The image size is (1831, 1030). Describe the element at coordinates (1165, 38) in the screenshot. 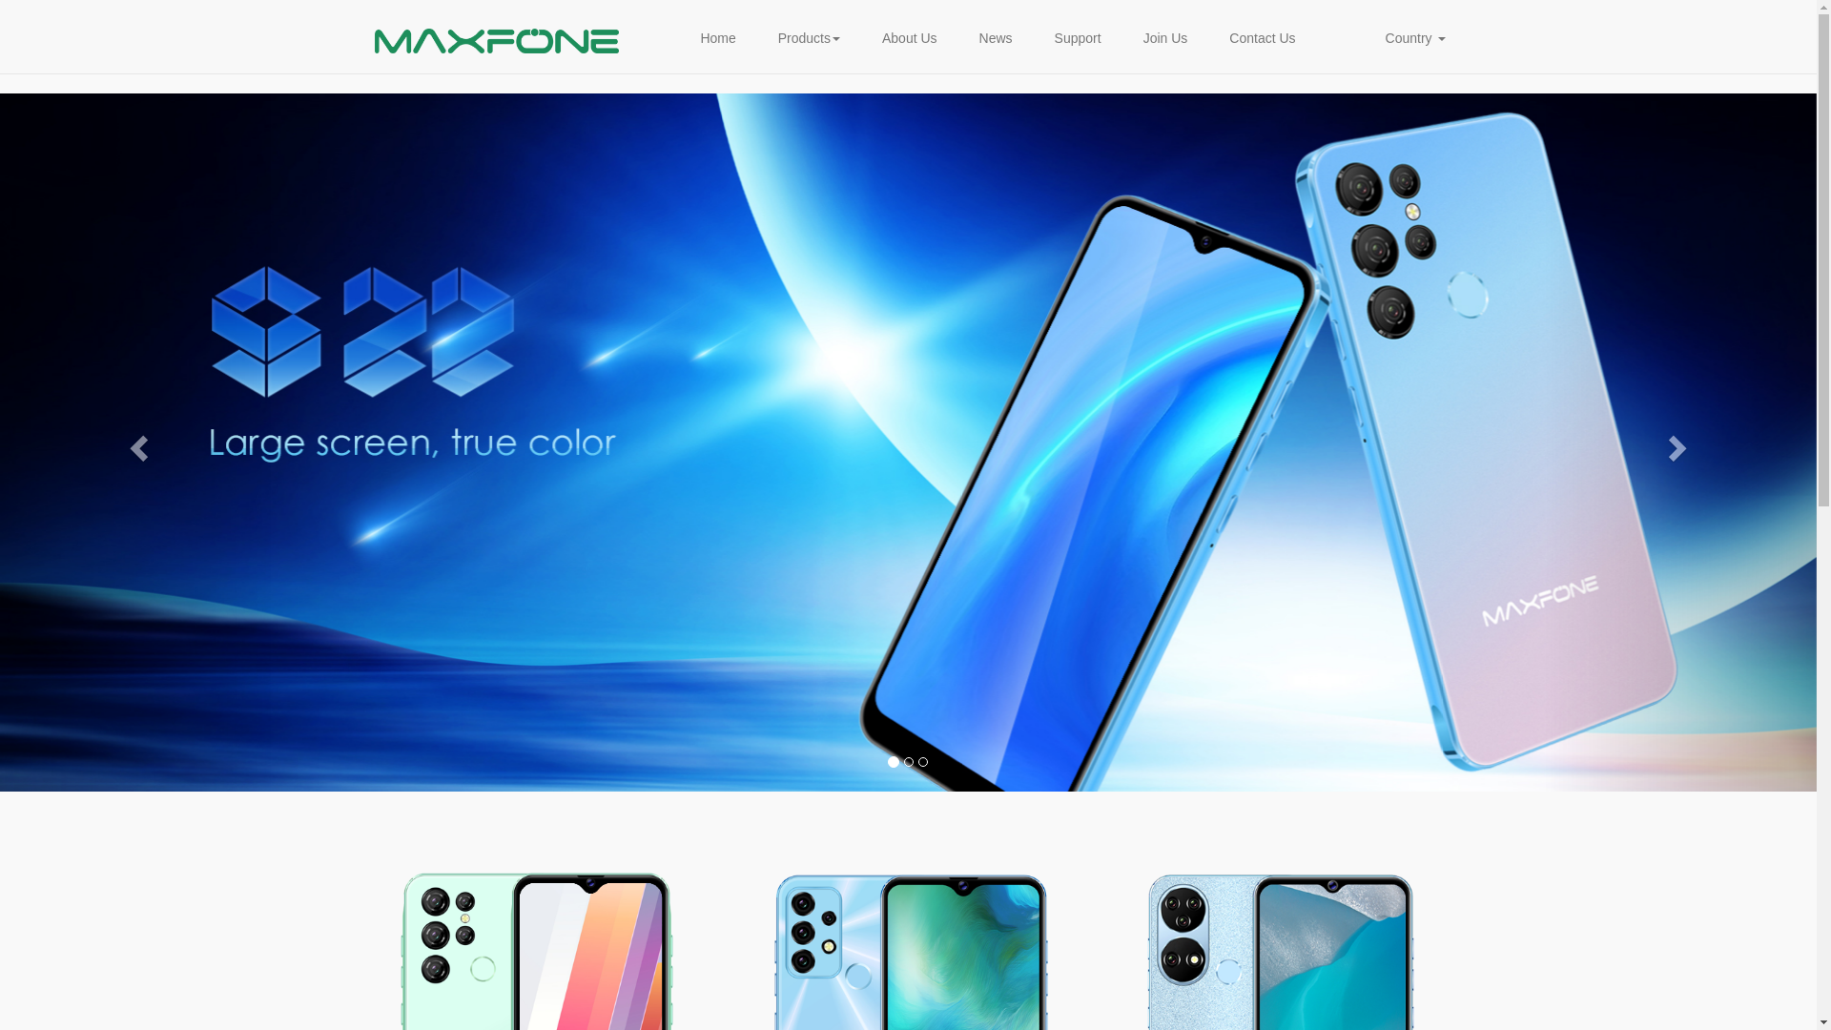

I see `Join Us` at that location.